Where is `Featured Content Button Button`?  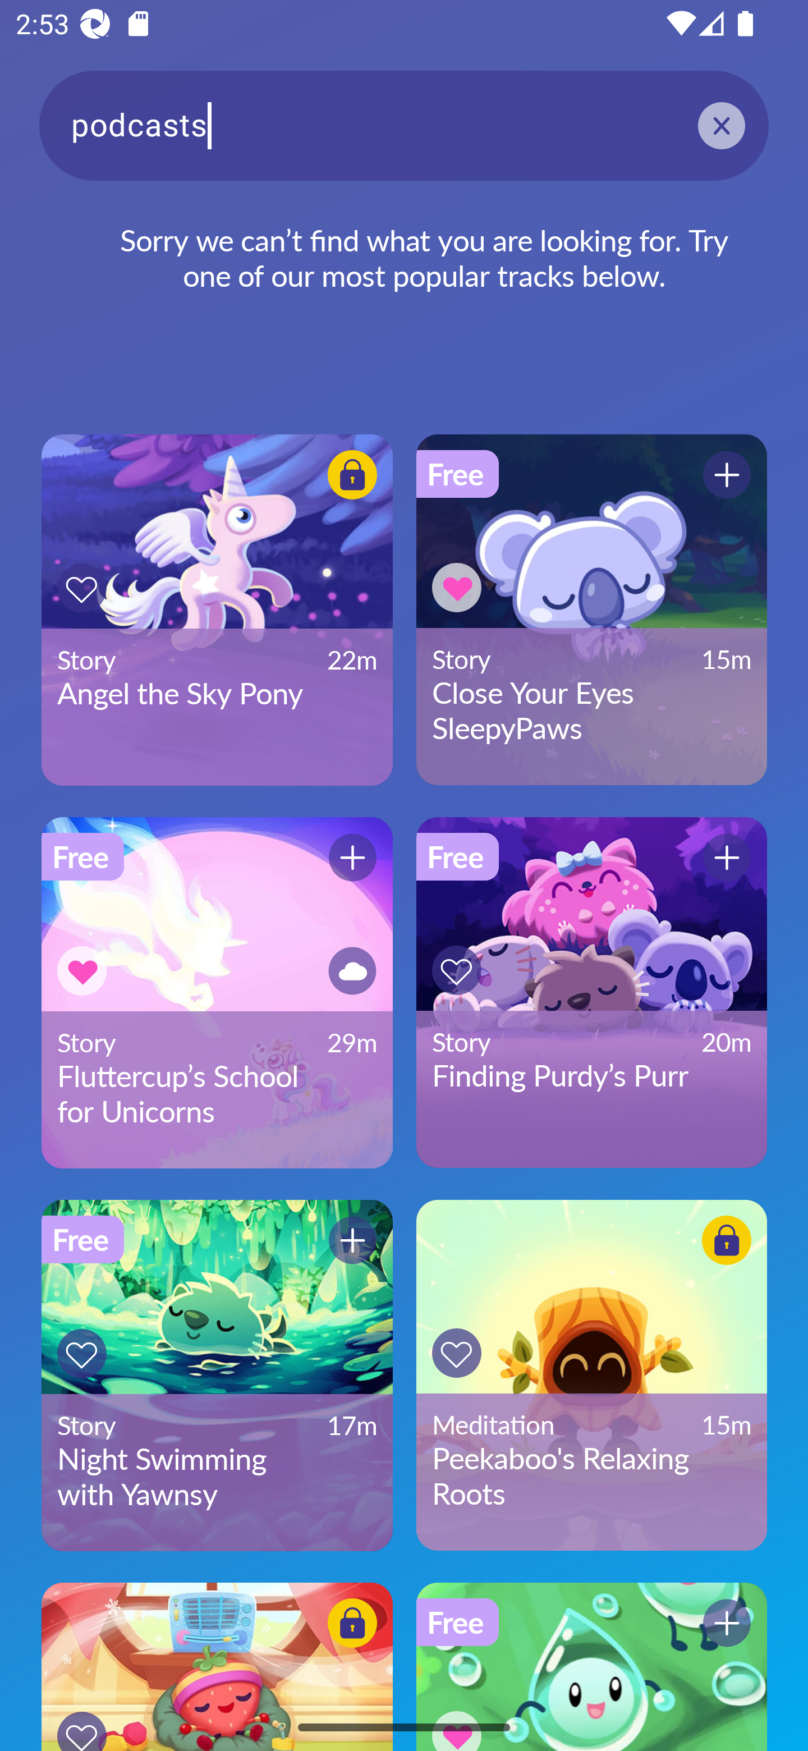 Featured Content Button Button is located at coordinates (217, 1667).